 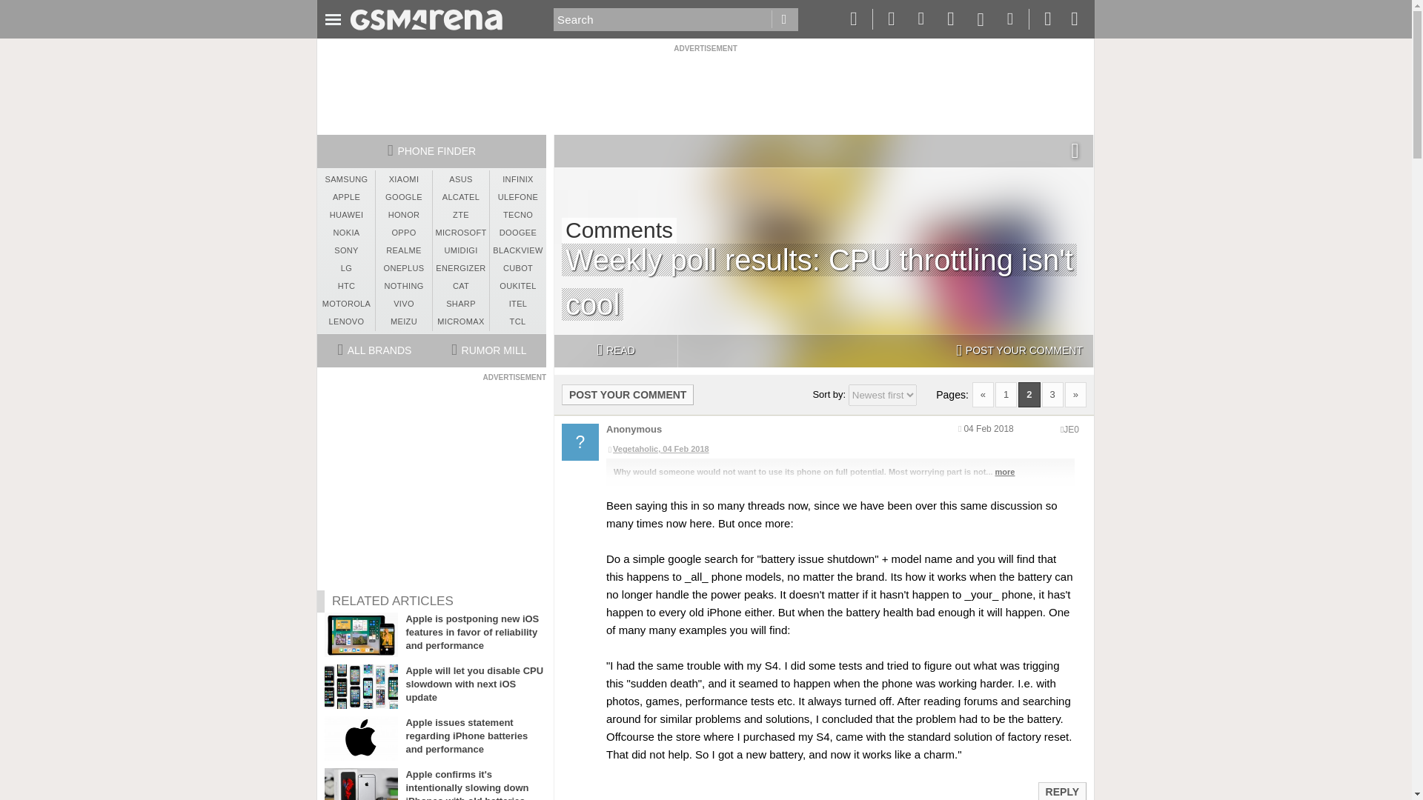 I want to click on Sort comments by, so click(x=882, y=395).